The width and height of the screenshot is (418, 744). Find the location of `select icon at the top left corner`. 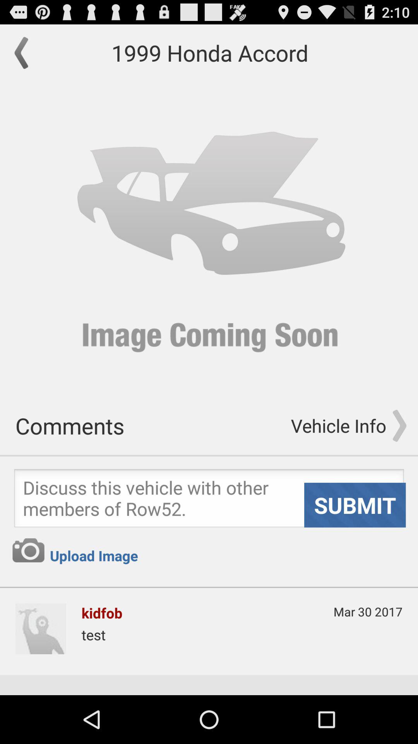

select icon at the top left corner is located at coordinates (25, 53).